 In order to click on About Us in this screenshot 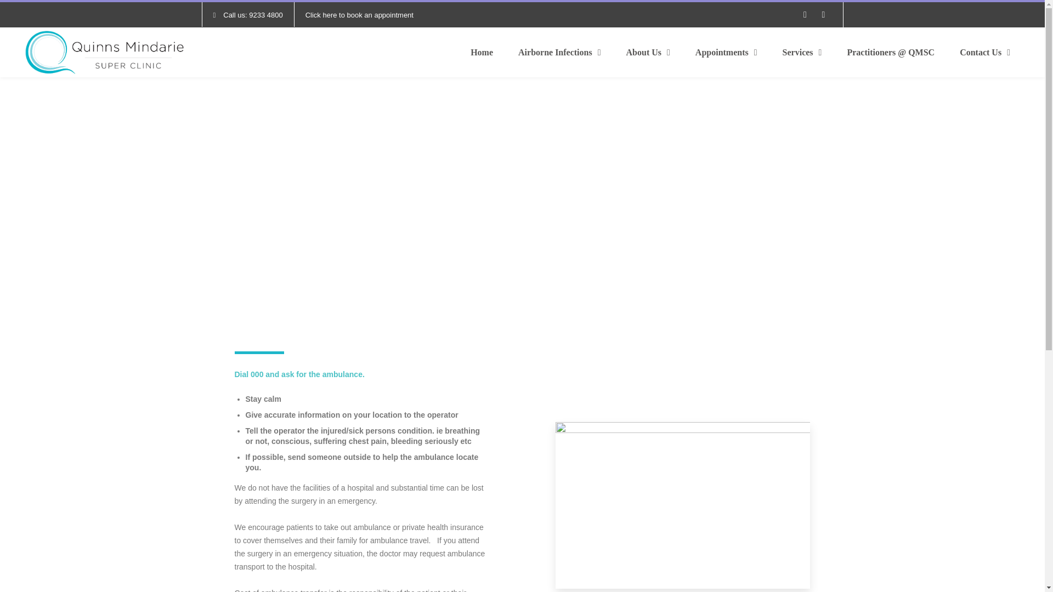, I will do `click(648, 53)`.